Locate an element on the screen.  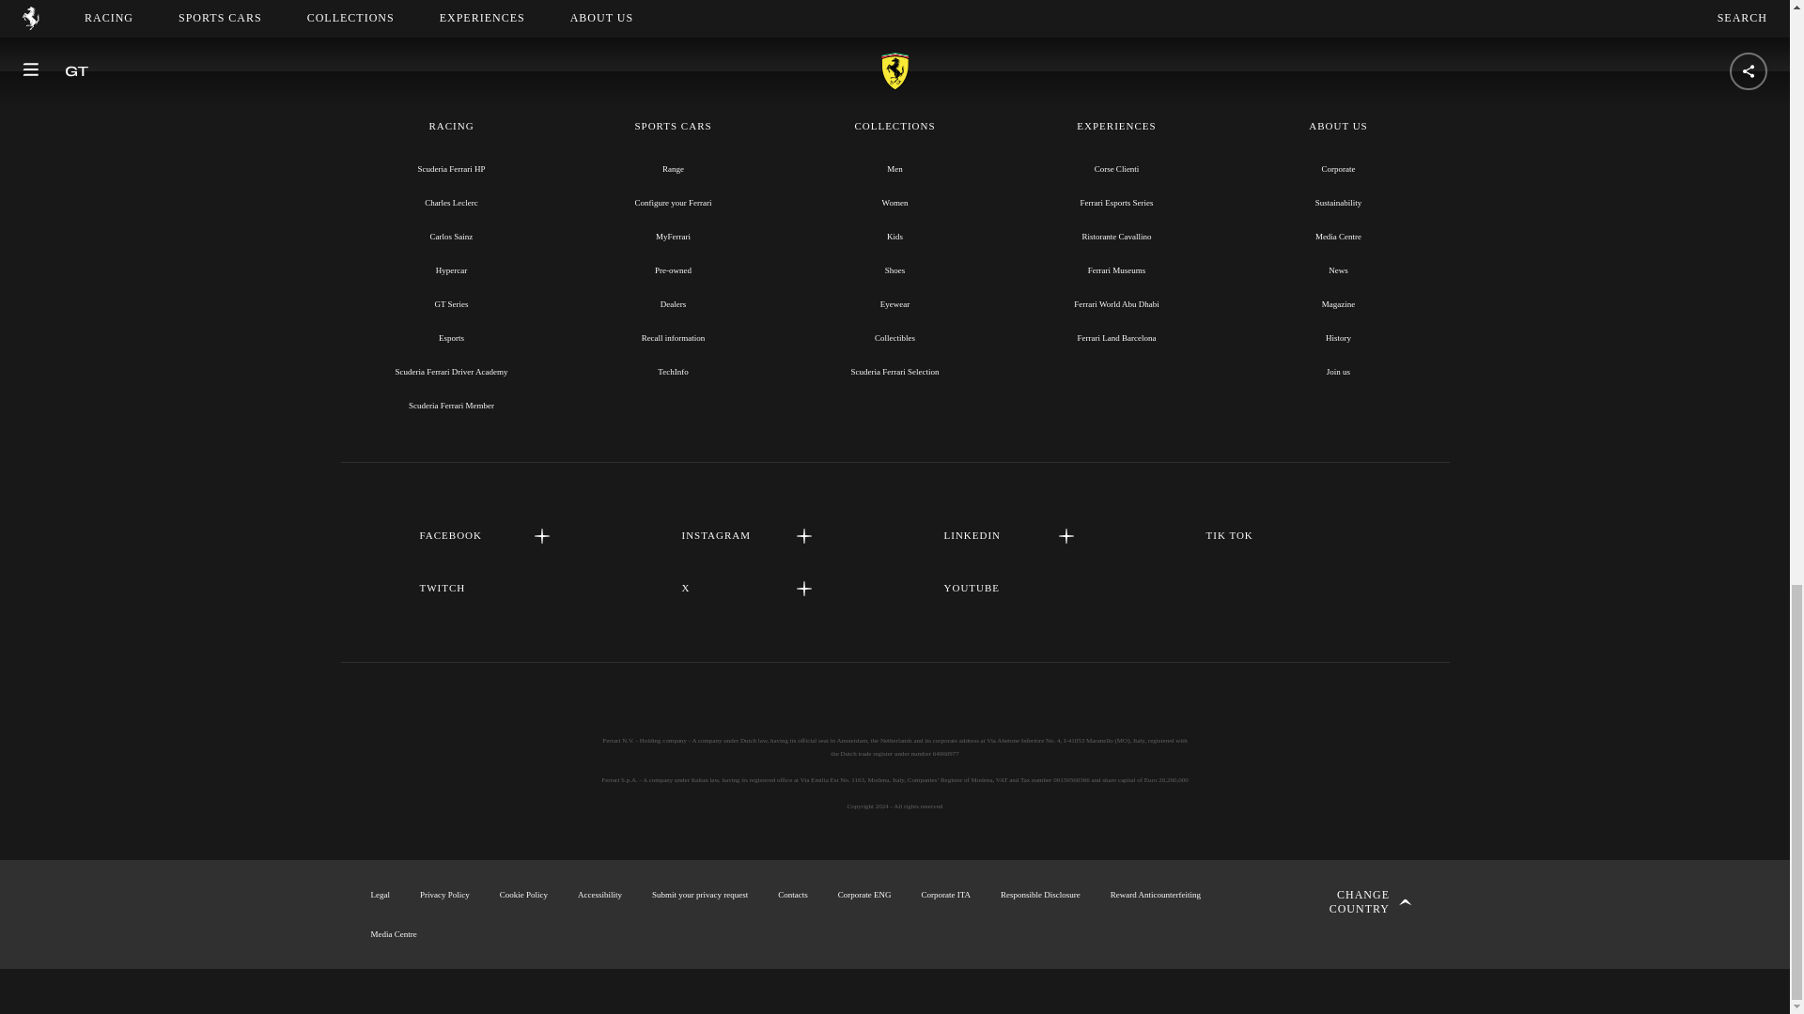
Corse Clienti is located at coordinates (1117, 168).